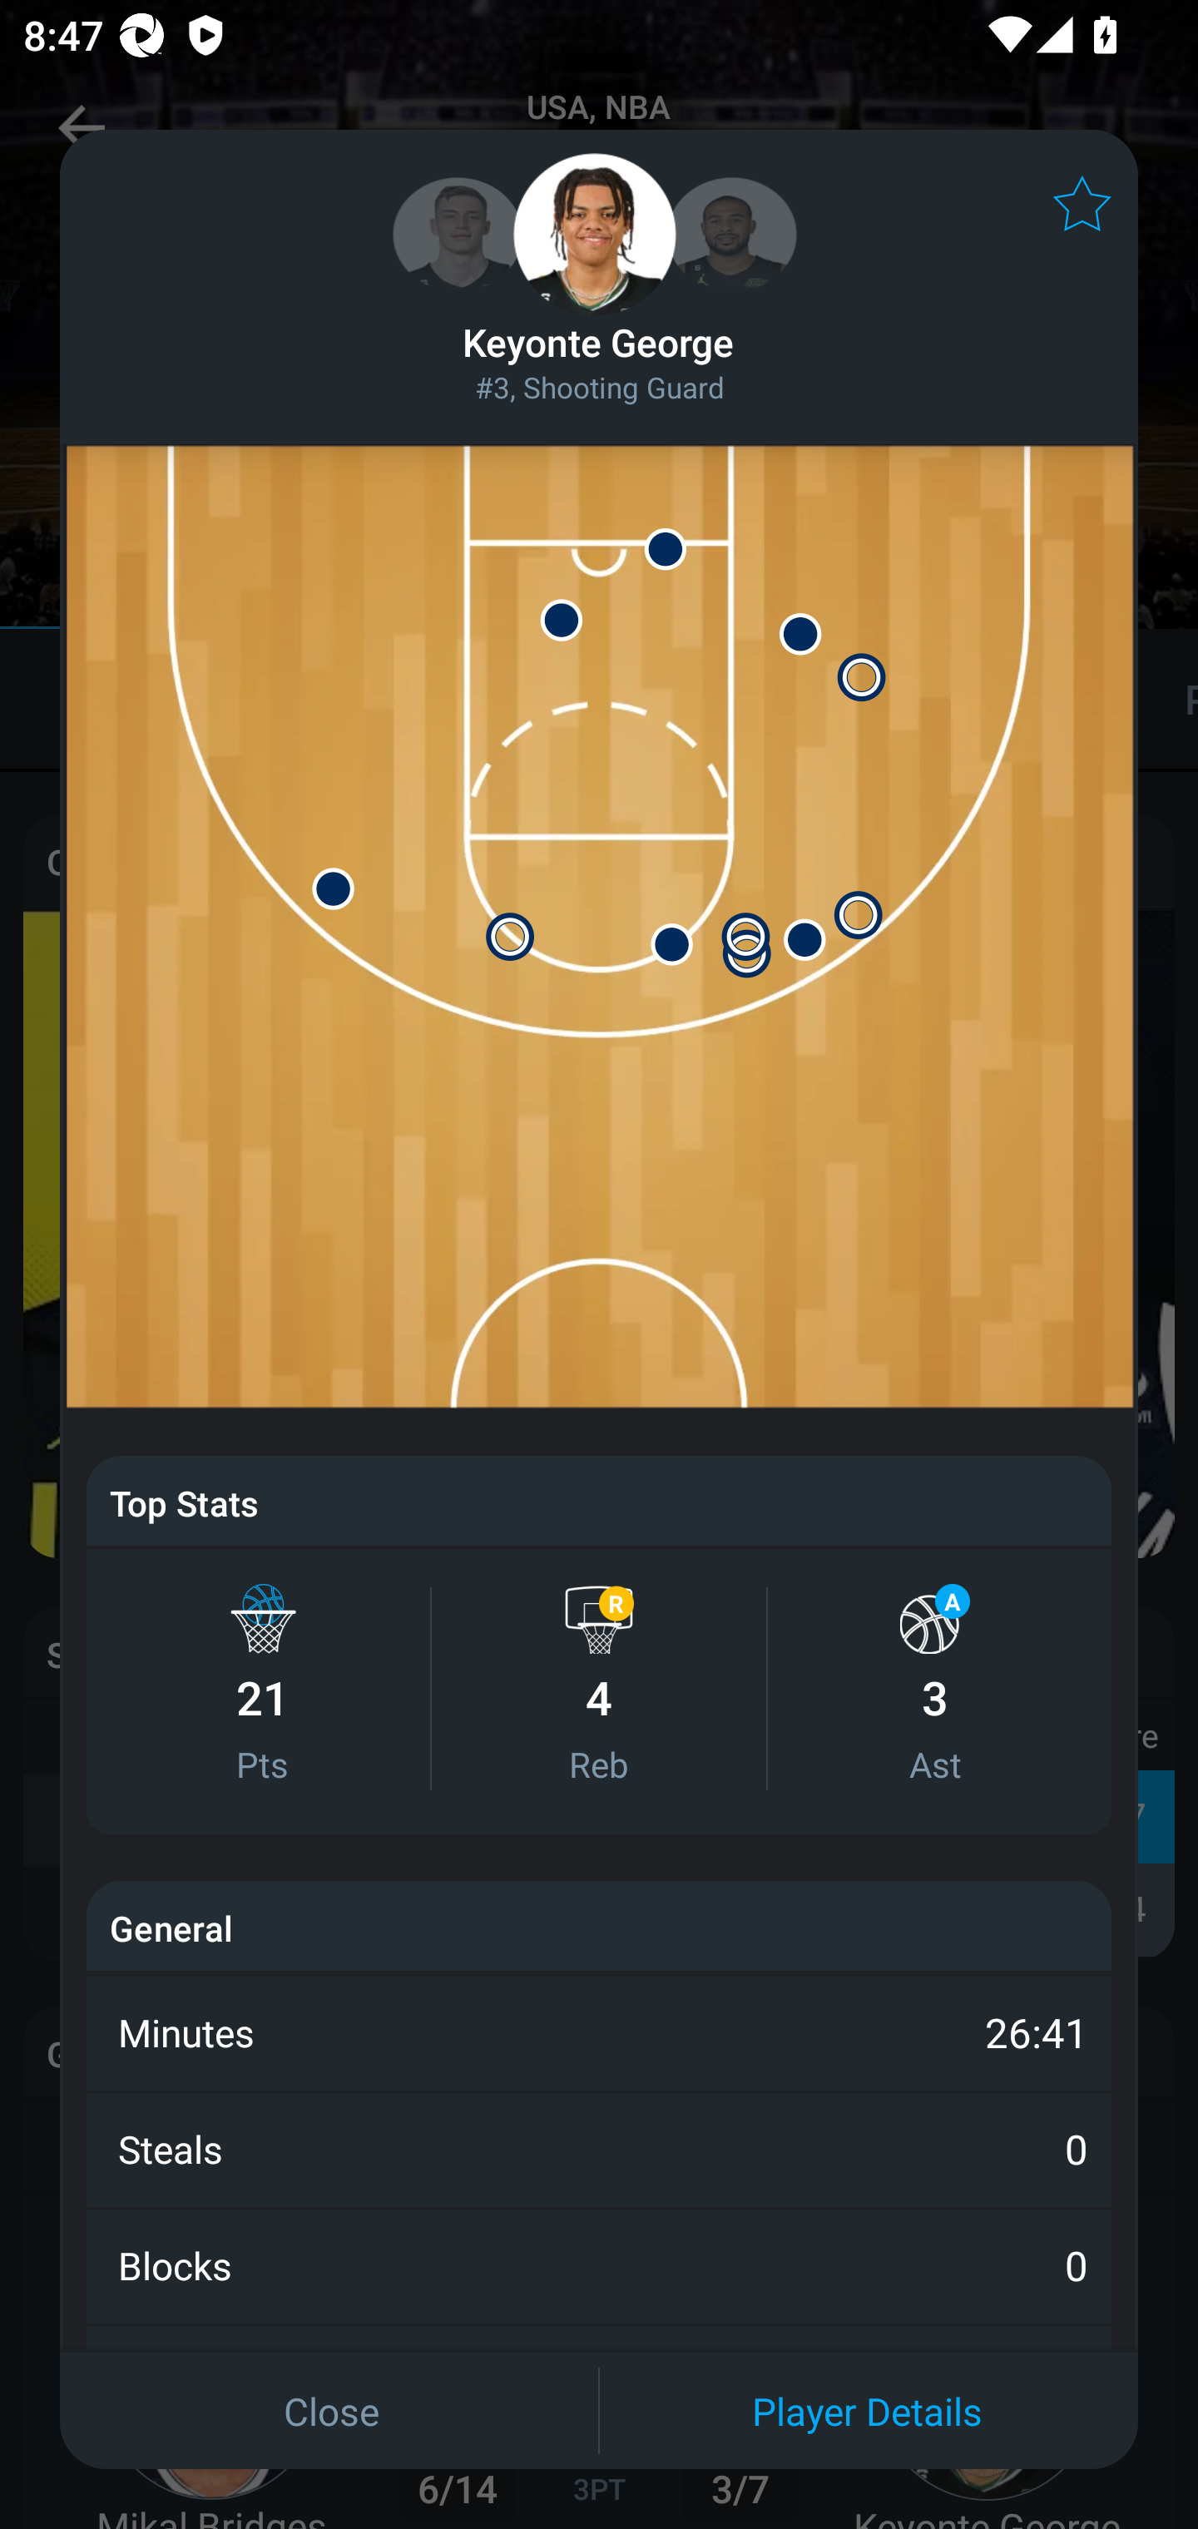 The height and width of the screenshot is (2529, 1198). Describe the element at coordinates (867, 2410) in the screenshot. I see `Player Details` at that location.